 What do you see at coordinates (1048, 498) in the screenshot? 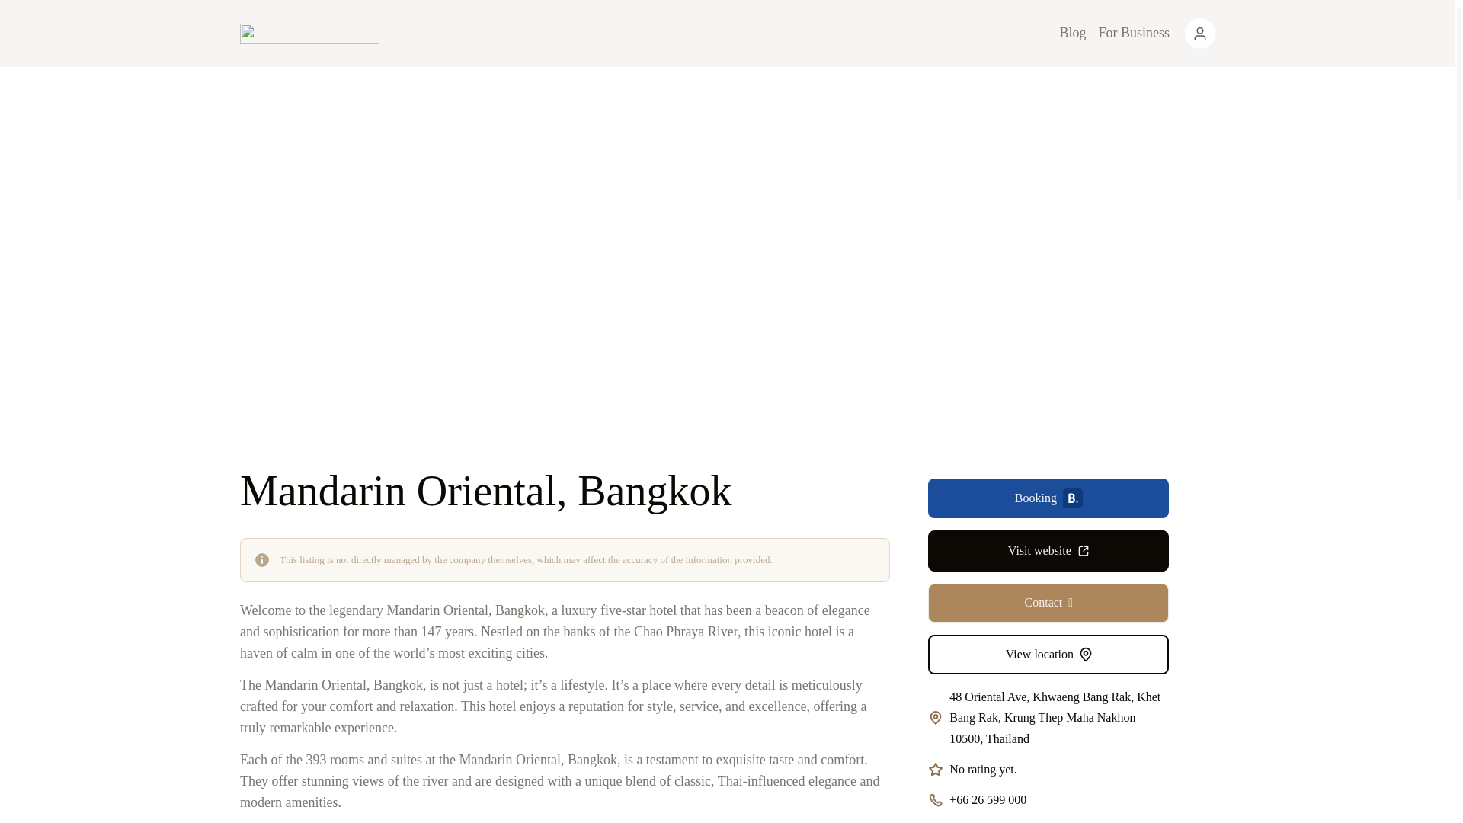
I see `Booking` at bounding box center [1048, 498].